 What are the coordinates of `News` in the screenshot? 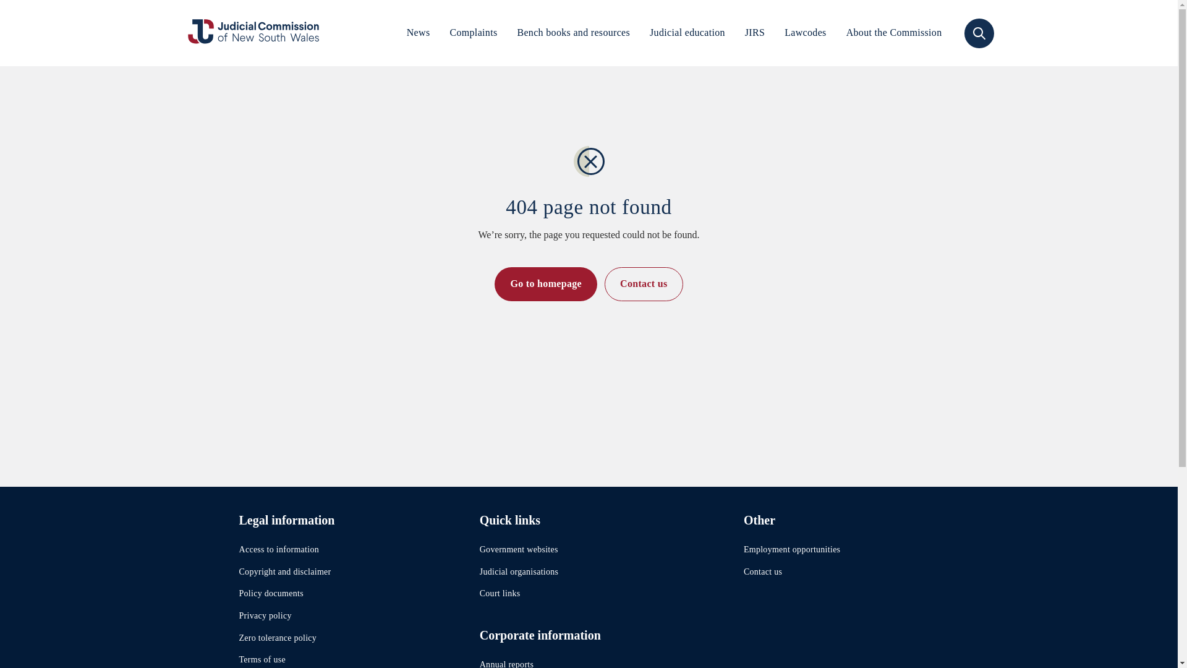 It's located at (418, 33).